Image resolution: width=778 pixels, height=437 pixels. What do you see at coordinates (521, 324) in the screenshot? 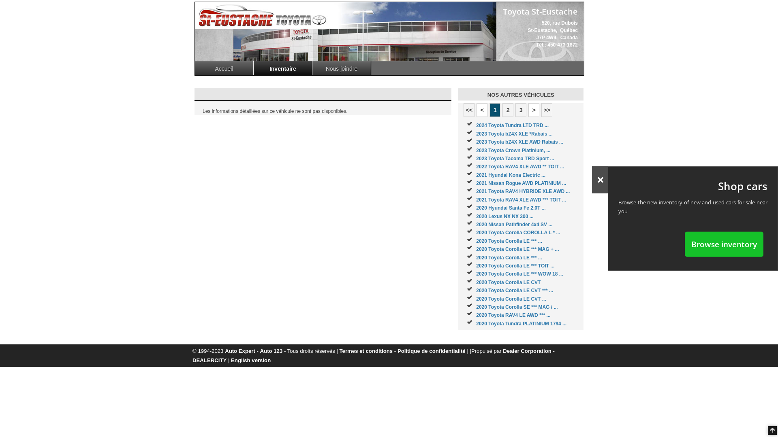
I see `2020 Toyota Tundra PLATINIUM 1794 ...` at bounding box center [521, 324].